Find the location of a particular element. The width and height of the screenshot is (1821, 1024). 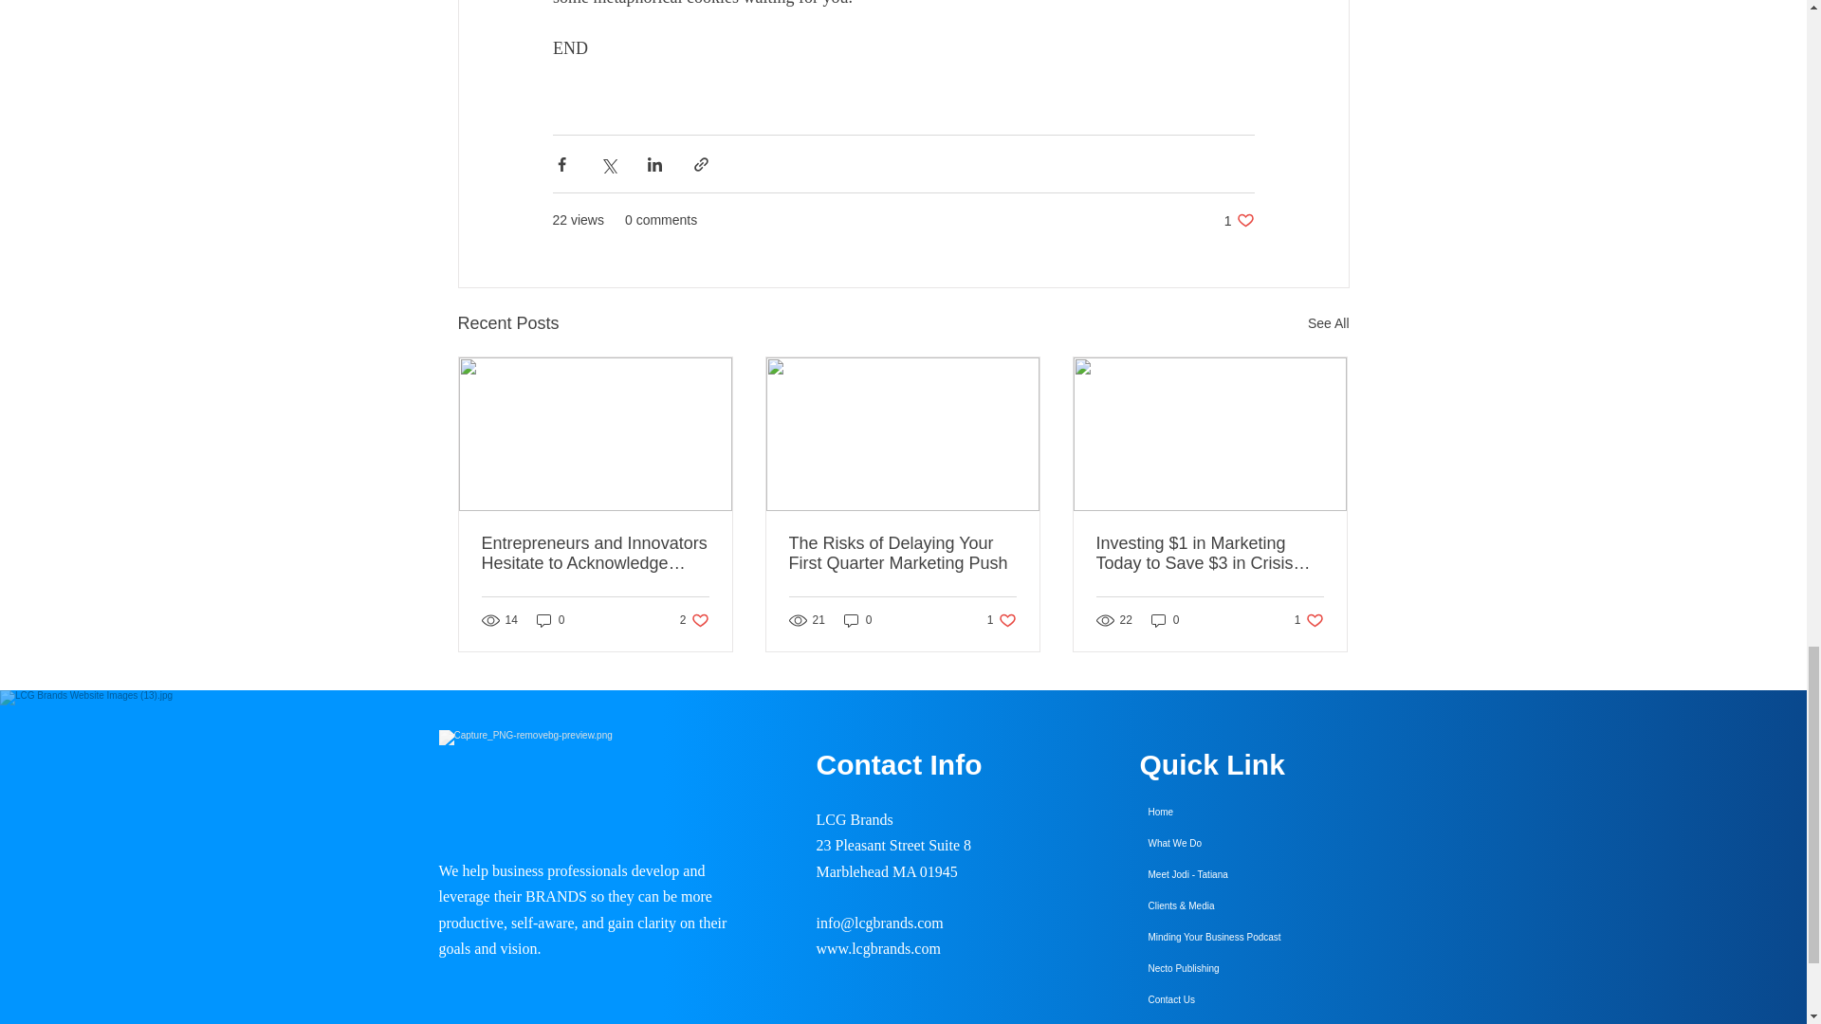

0 is located at coordinates (857, 620).